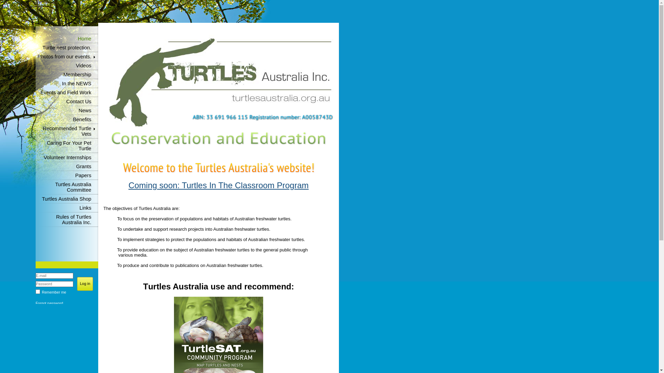  I want to click on In the NEWS, so click(67, 84).